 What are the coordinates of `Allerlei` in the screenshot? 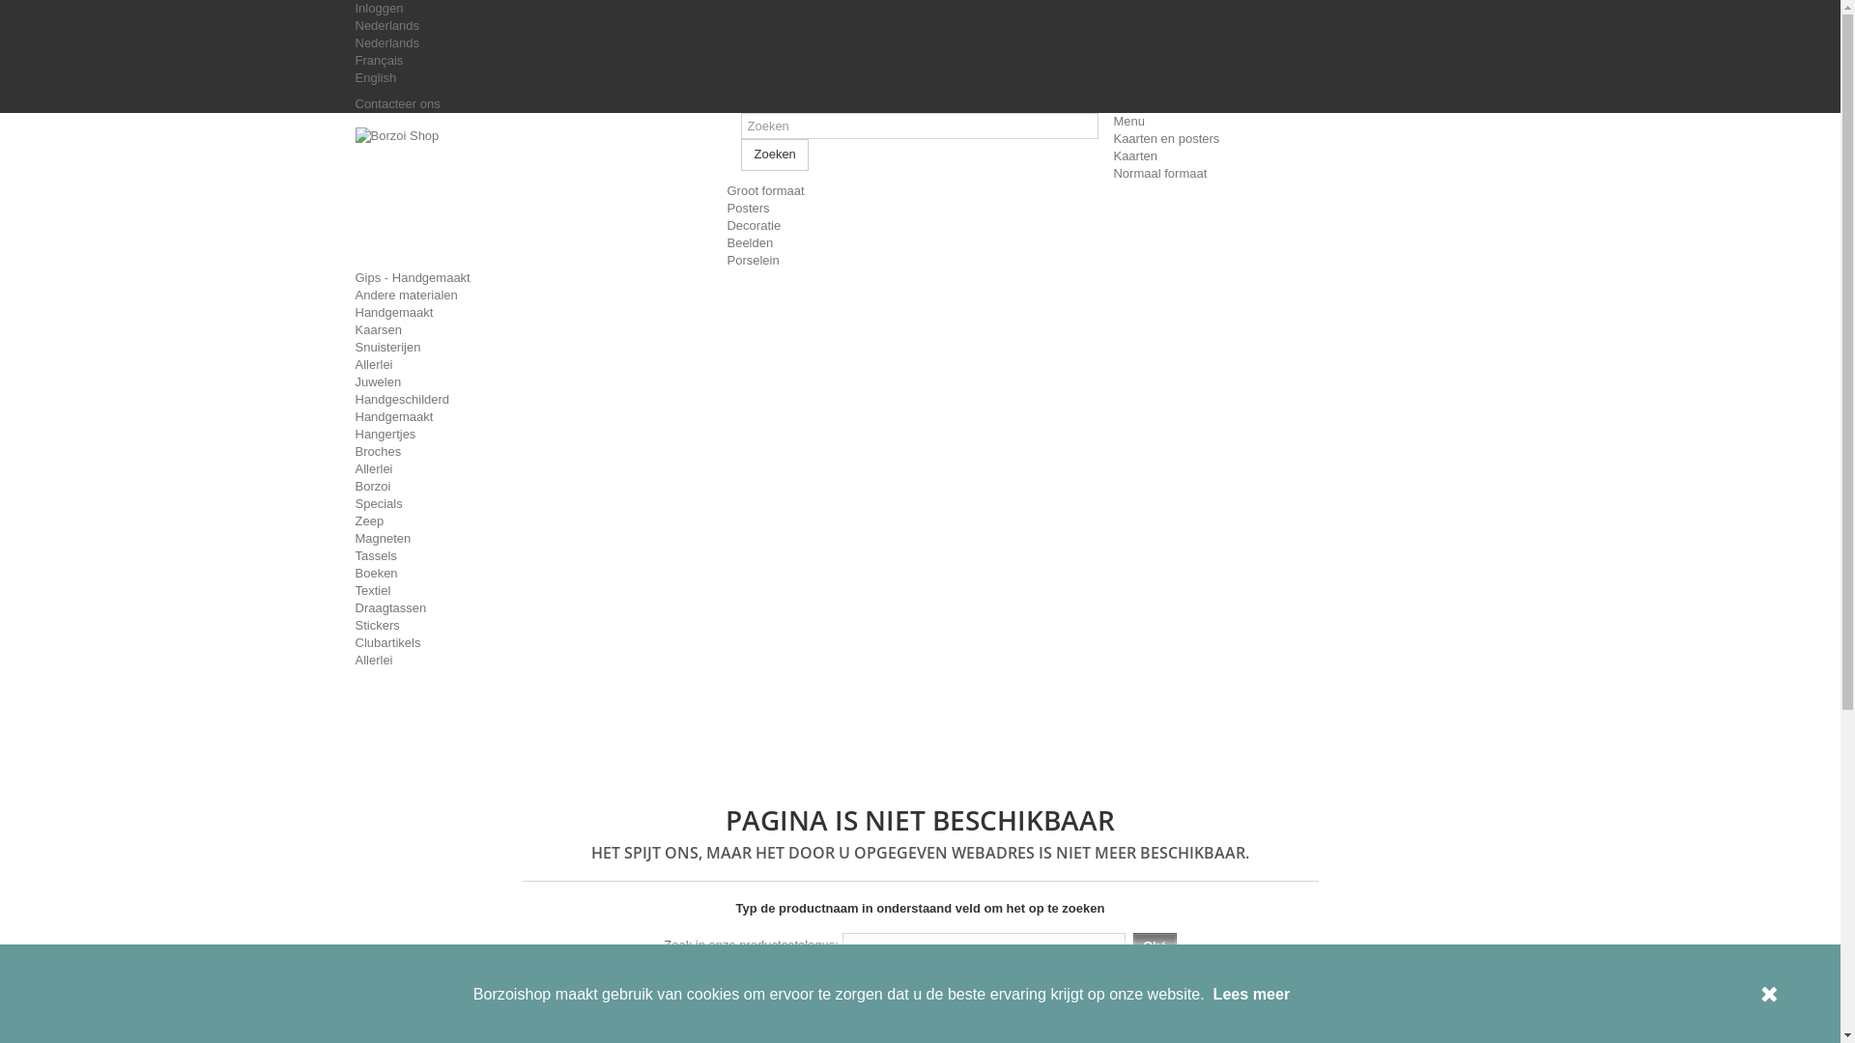 It's located at (375, 661).